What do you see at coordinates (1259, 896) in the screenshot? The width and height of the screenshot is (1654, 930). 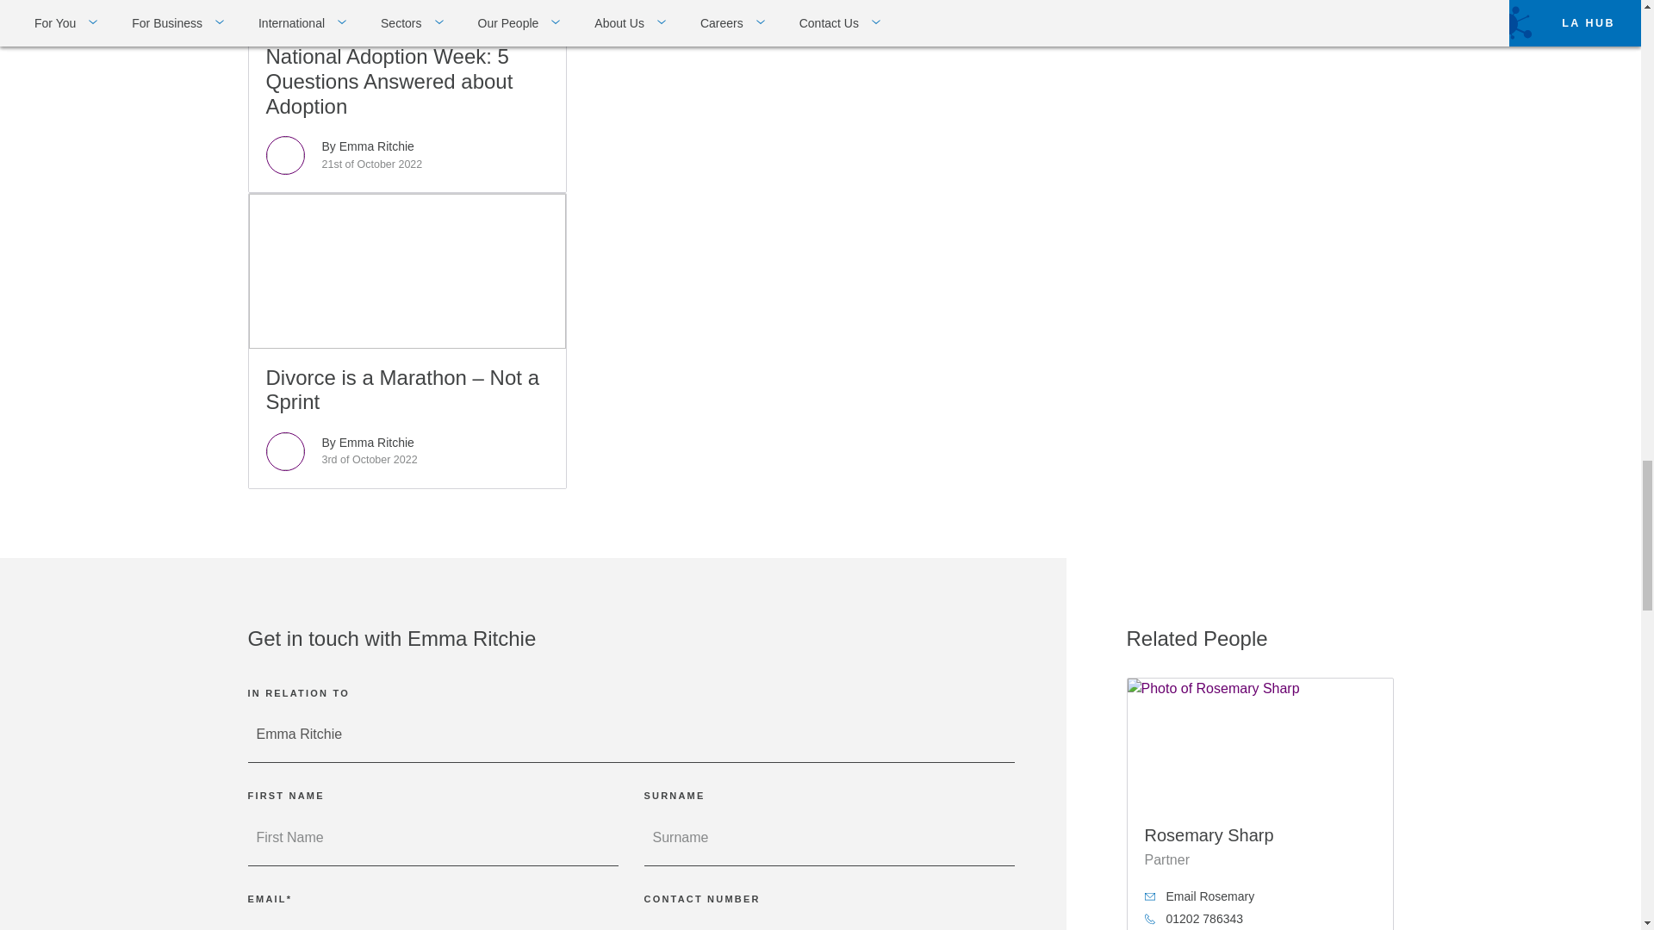 I see `Email Rosemary Sharp` at bounding box center [1259, 896].